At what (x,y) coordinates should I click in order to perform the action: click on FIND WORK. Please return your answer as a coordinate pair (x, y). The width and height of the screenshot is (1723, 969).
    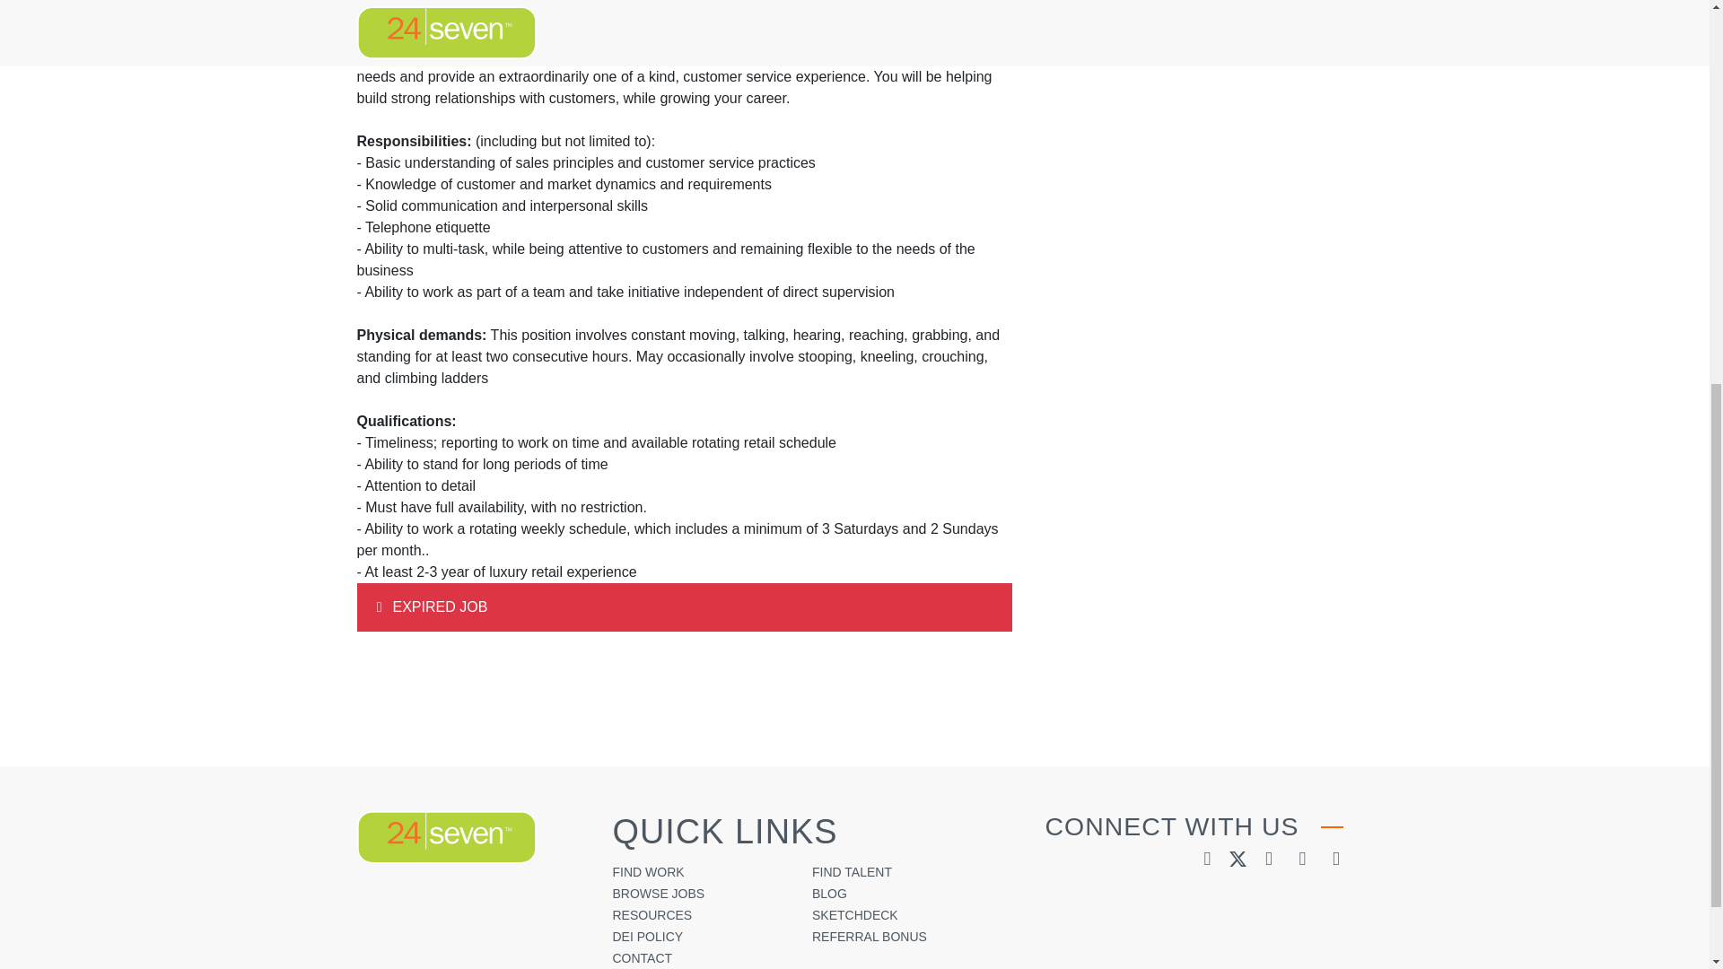
    Looking at the image, I should click on (648, 872).